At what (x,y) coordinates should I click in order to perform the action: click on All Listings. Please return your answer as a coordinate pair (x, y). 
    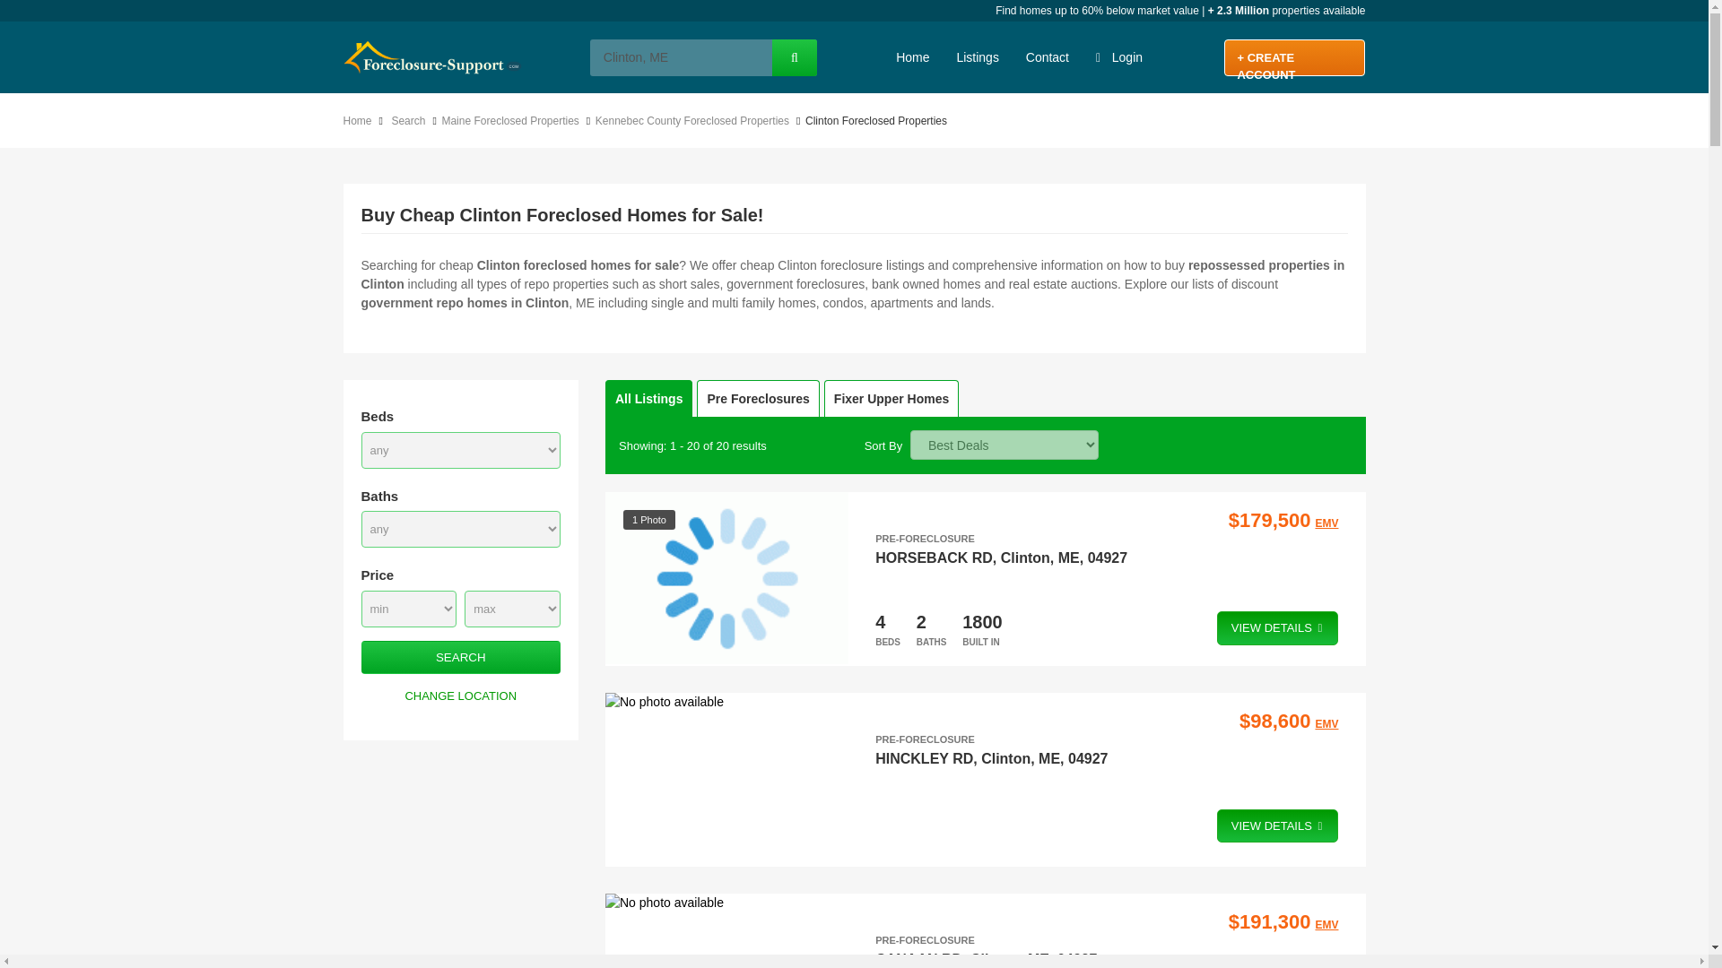
    Looking at the image, I should click on (648, 398).